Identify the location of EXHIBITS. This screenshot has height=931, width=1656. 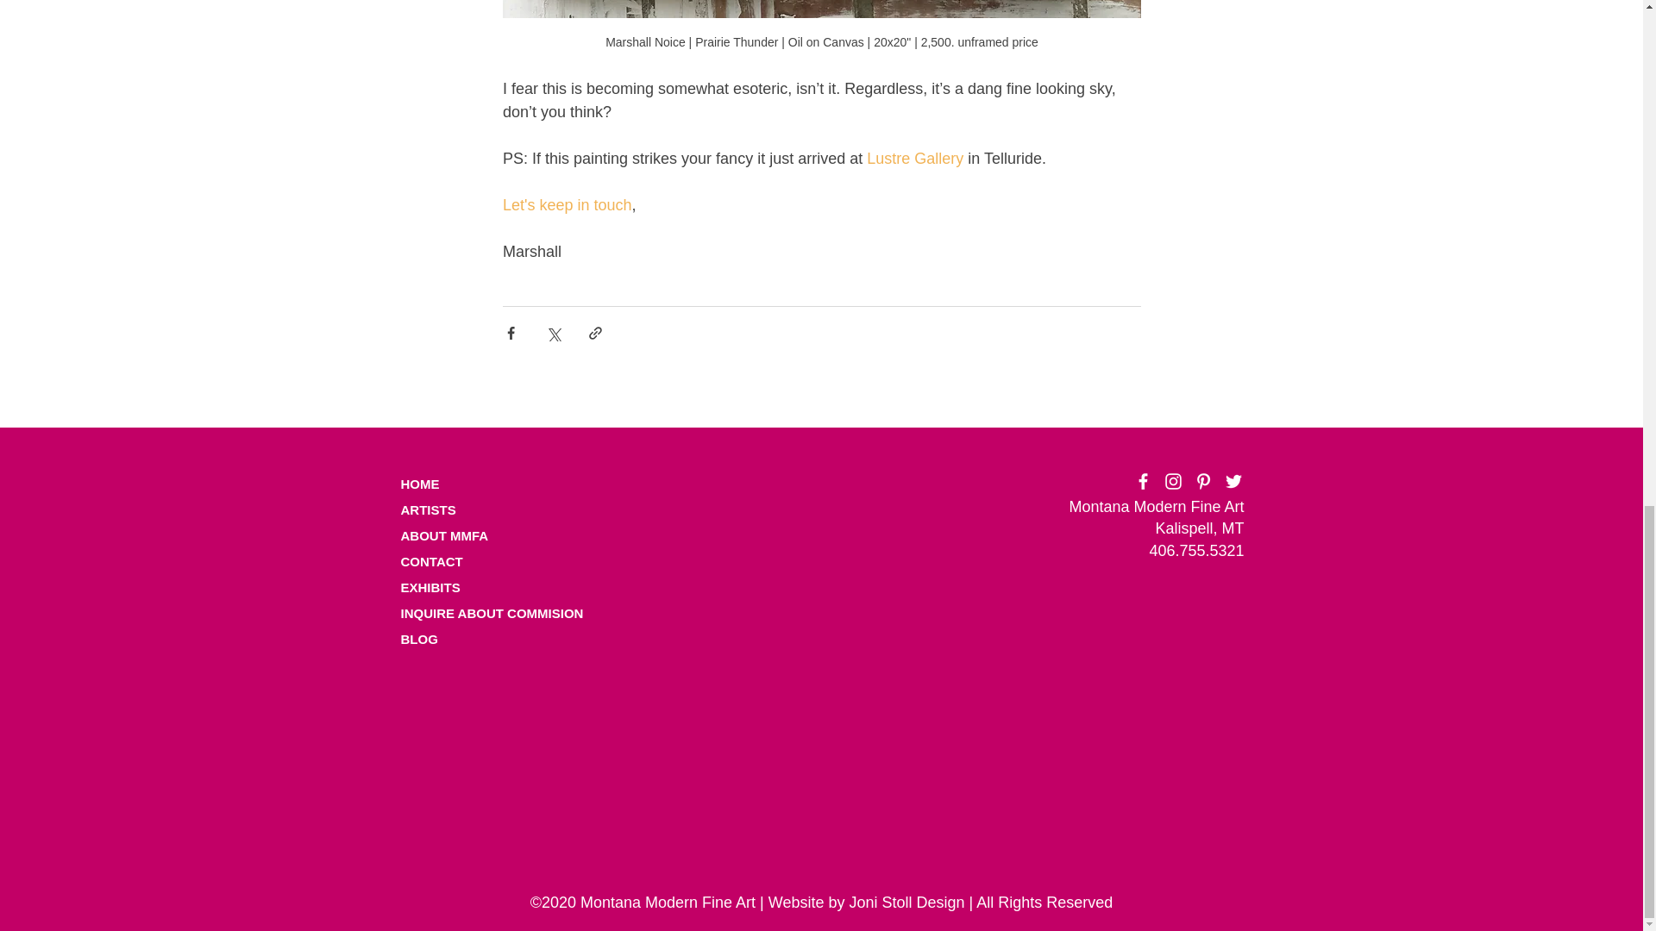
(430, 586).